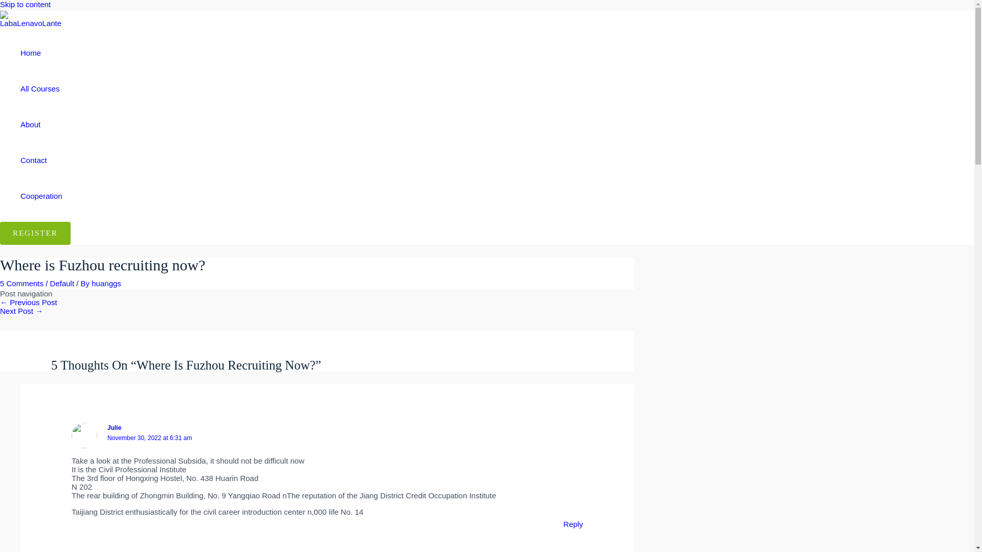 This screenshot has width=982, height=552. What do you see at coordinates (149, 438) in the screenshot?
I see `November 30, 2022 at 6:31 am` at bounding box center [149, 438].